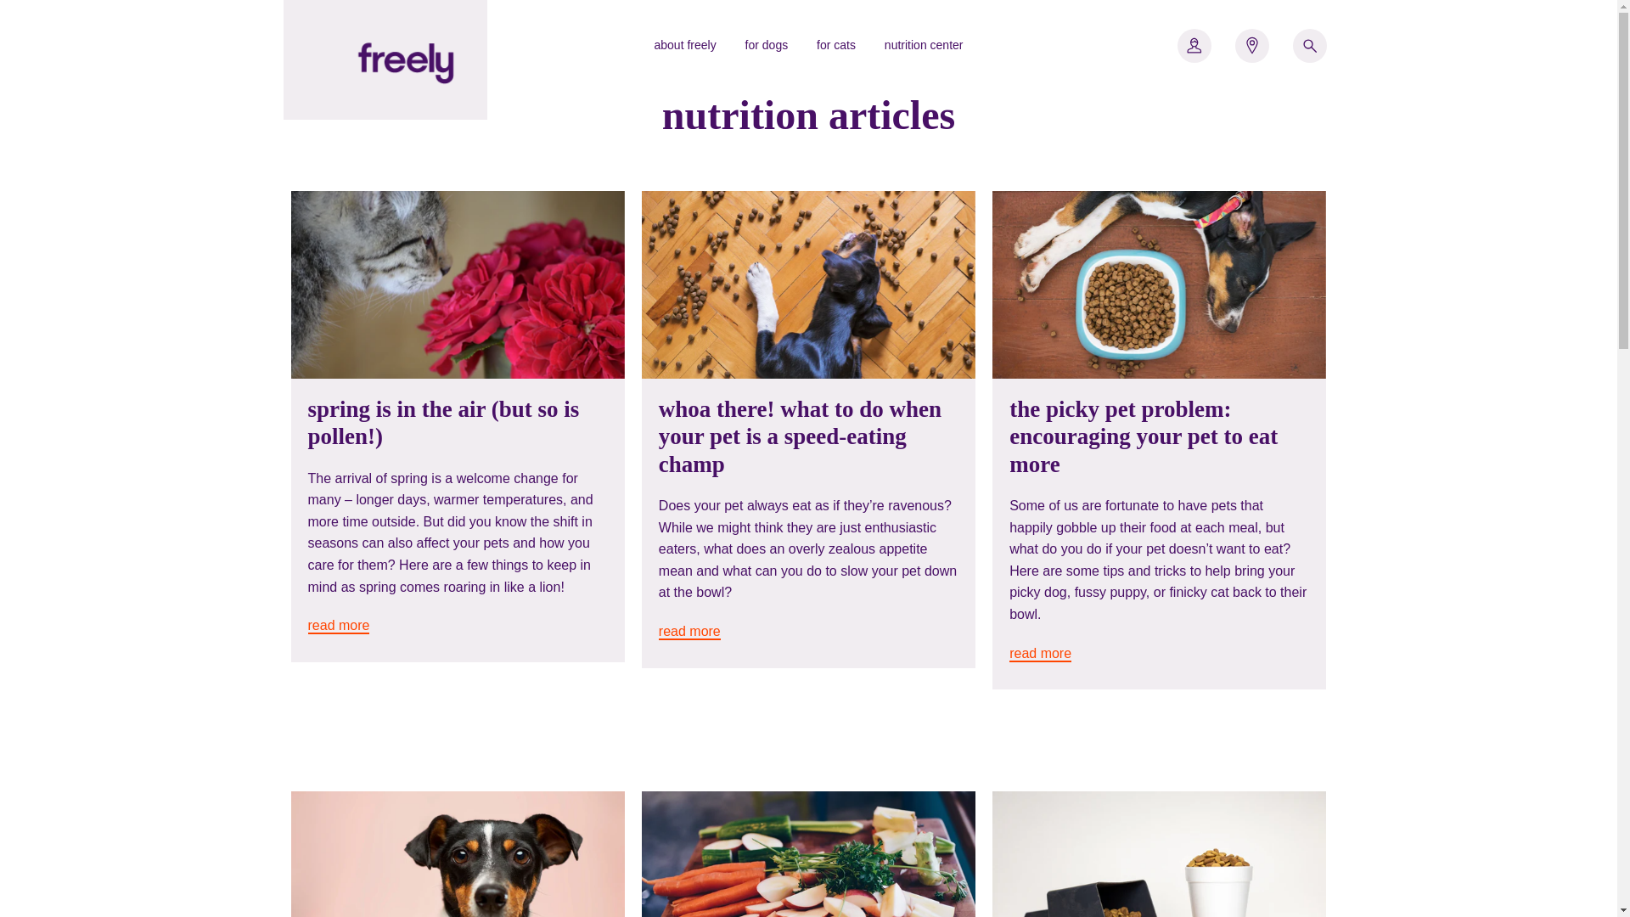  Describe the element at coordinates (767, 45) in the screenshot. I see `for dogs` at that location.